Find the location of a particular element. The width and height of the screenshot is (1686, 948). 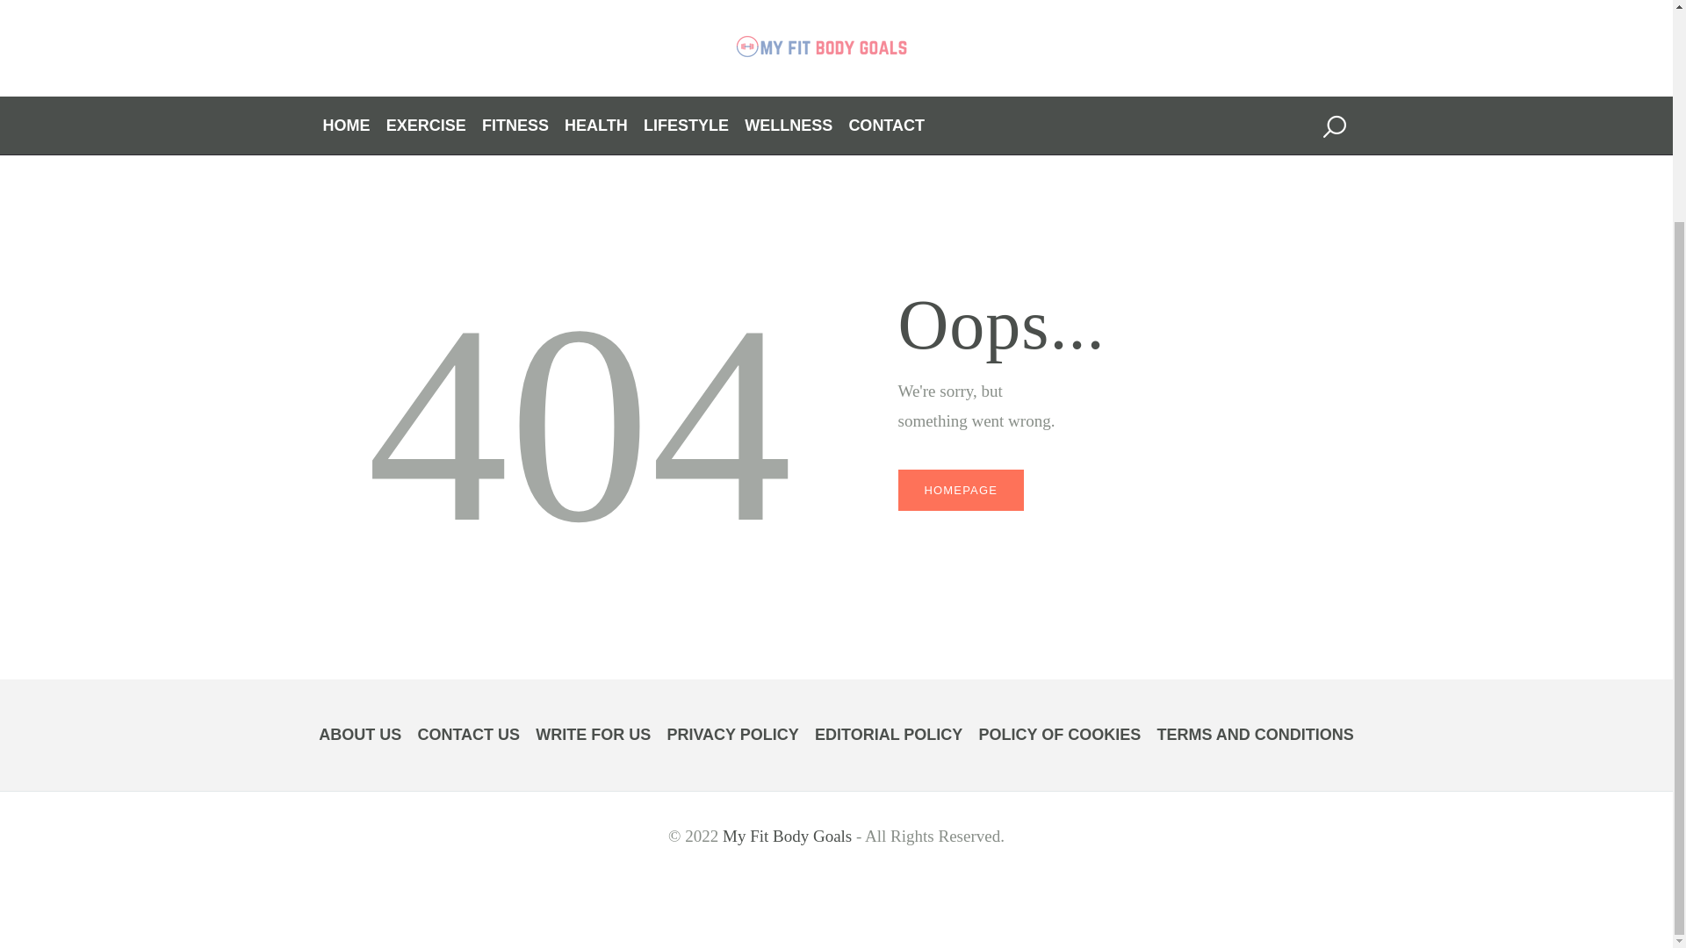

CONTACT US is located at coordinates (467, 735).